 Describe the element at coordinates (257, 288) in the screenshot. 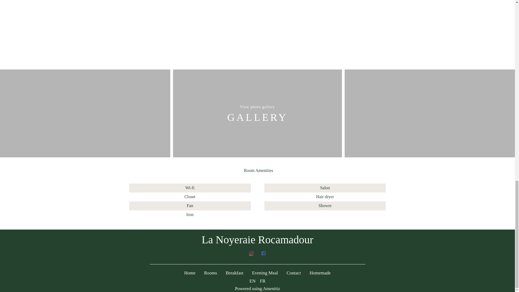

I see `Powered using Amenitiz` at that location.